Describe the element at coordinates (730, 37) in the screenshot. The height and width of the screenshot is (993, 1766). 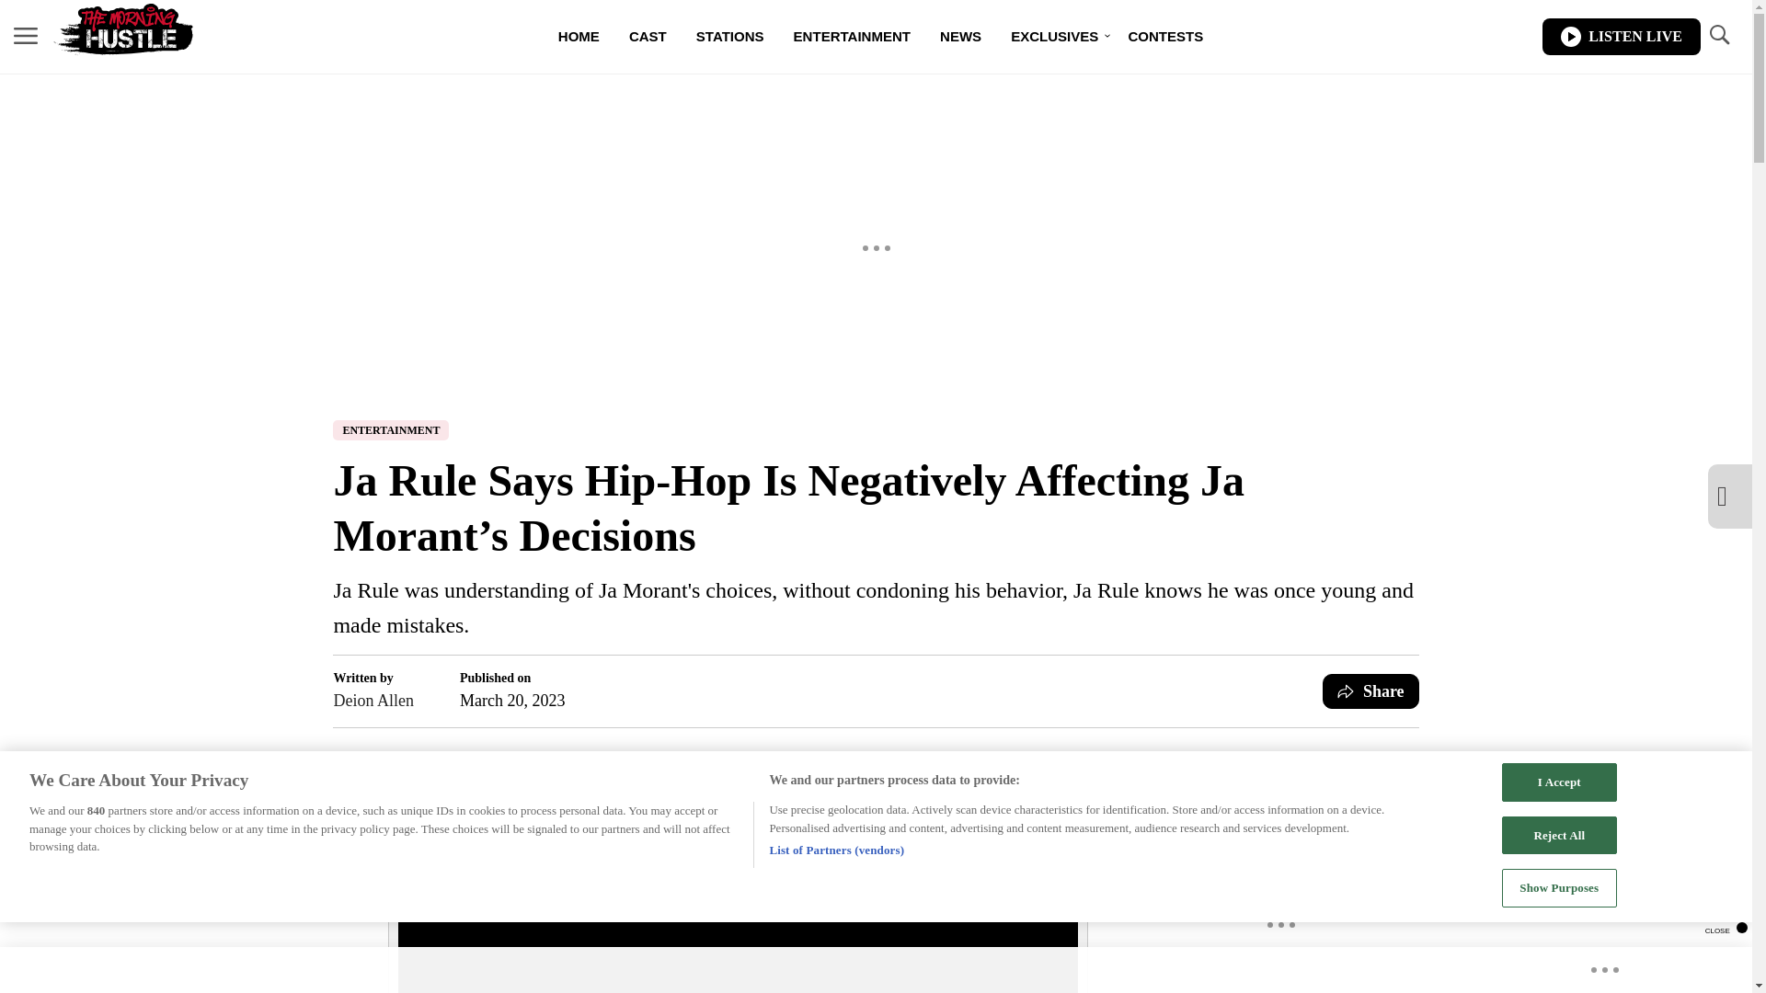
I see `STATIONS` at that location.